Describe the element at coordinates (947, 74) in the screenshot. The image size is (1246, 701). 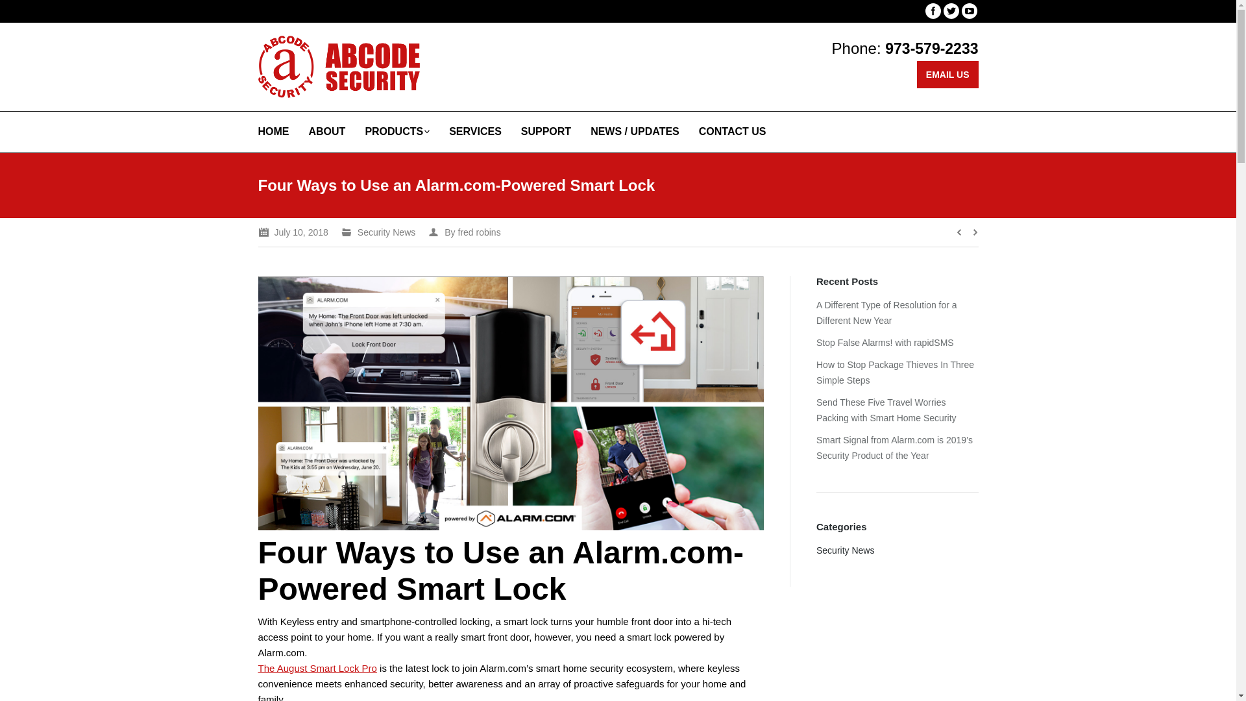
I see `EMAIL US` at that location.